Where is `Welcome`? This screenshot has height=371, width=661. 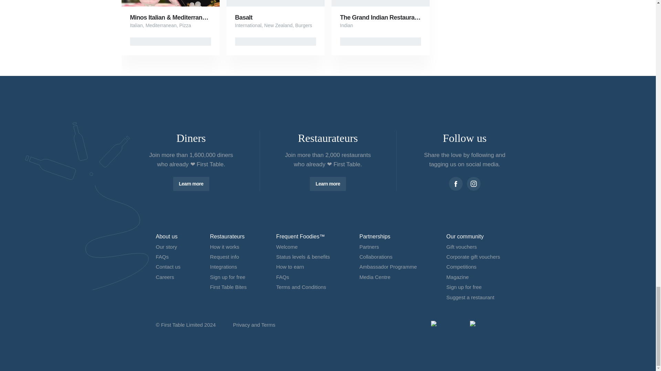
Welcome is located at coordinates (287, 247).